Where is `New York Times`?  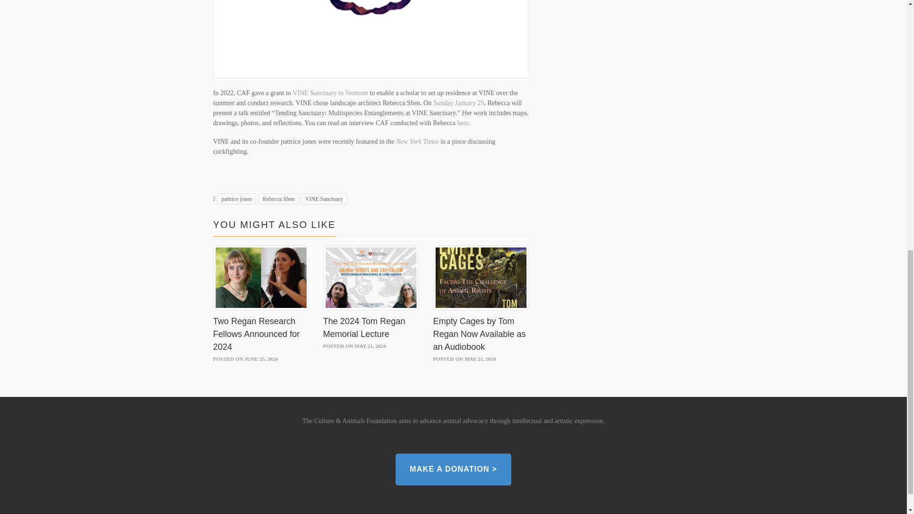
New York Times is located at coordinates (417, 141).